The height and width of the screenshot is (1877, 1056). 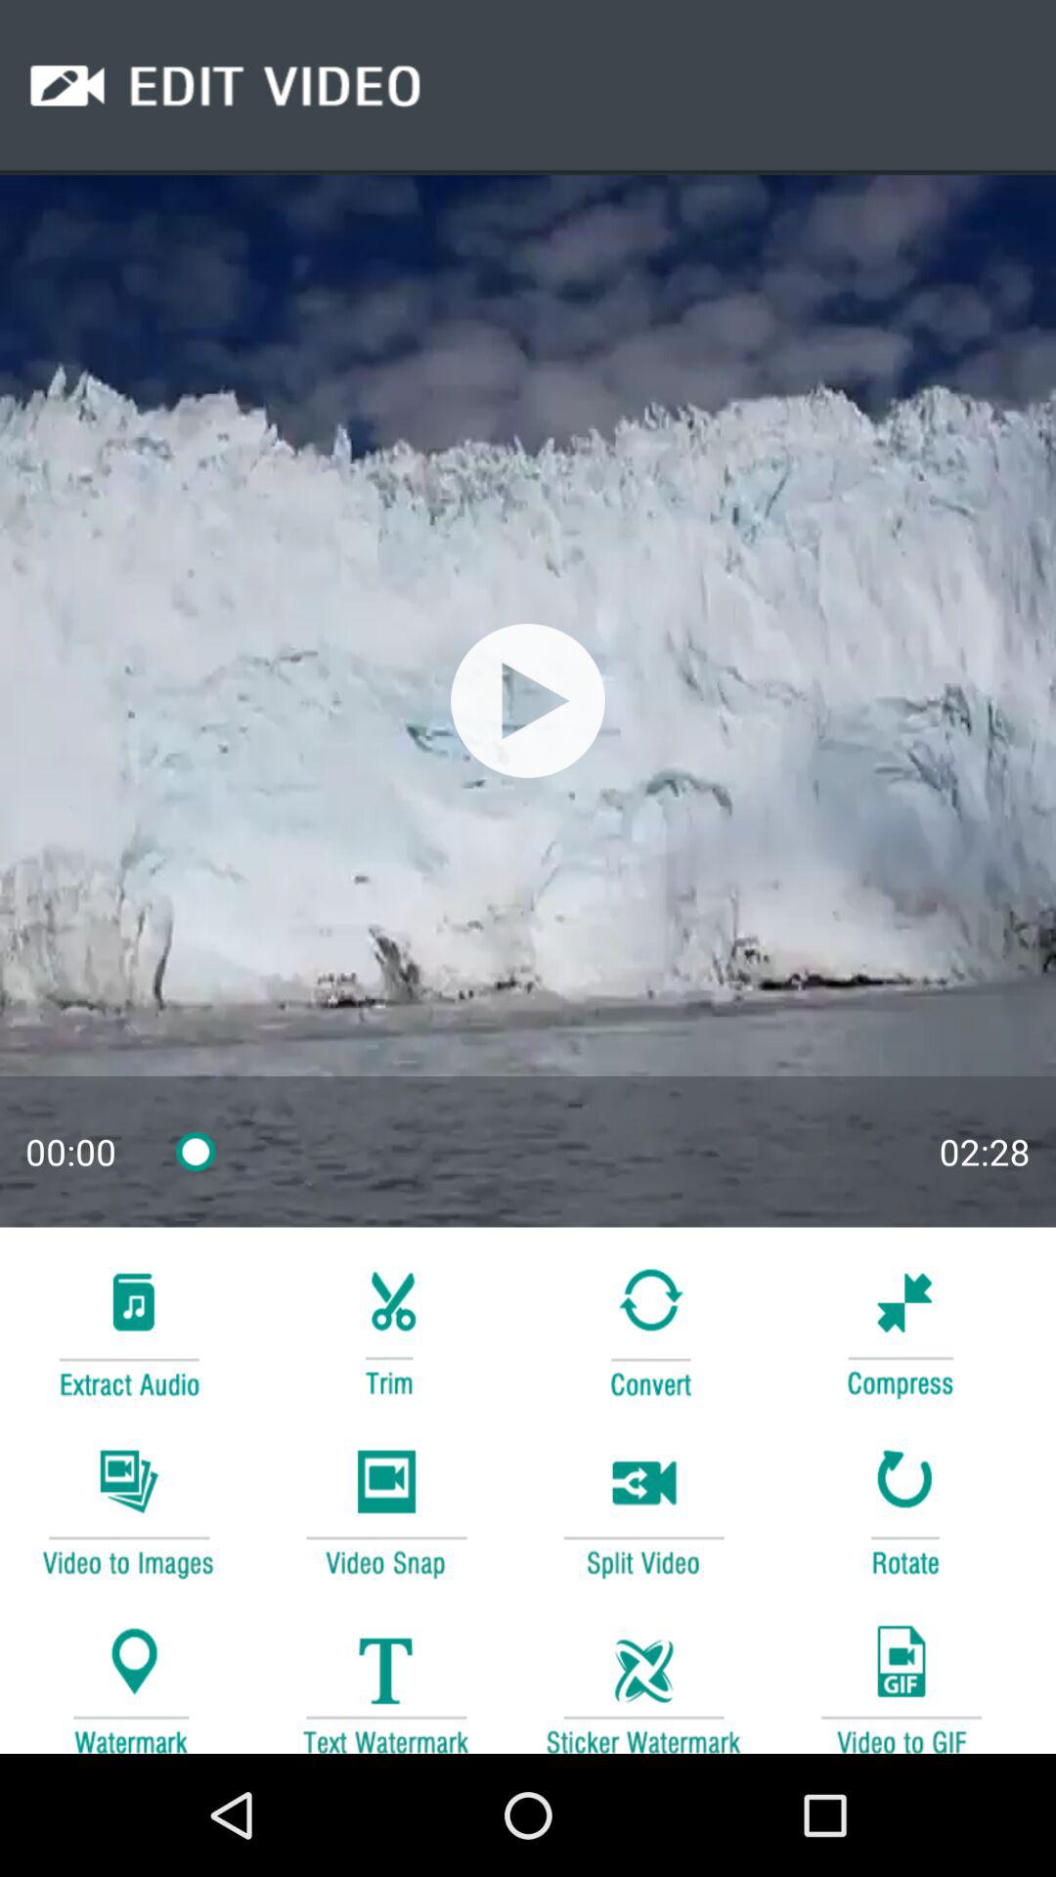 What do you see at coordinates (528, 700) in the screenshot?
I see `go to play option` at bounding box center [528, 700].